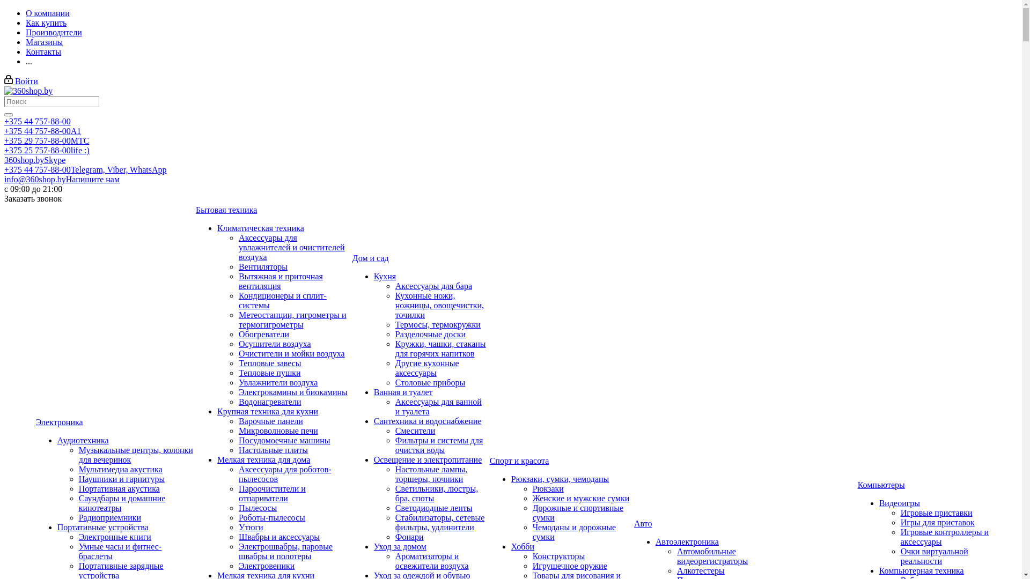 Image resolution: width=1030 pixels, height=579 pixels. I want to click on +375 44 757-88-00, so click(38, 121).